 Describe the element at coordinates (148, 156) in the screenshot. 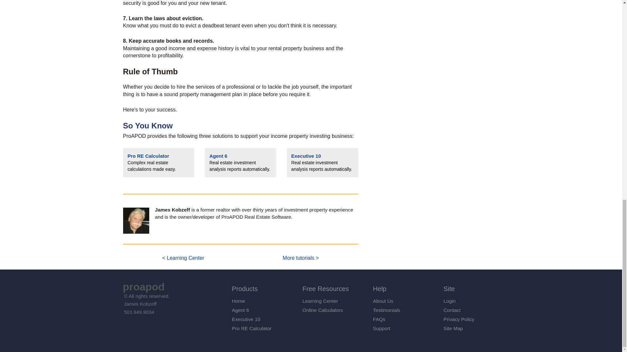

I see `Pro RE Calculator` at that location.